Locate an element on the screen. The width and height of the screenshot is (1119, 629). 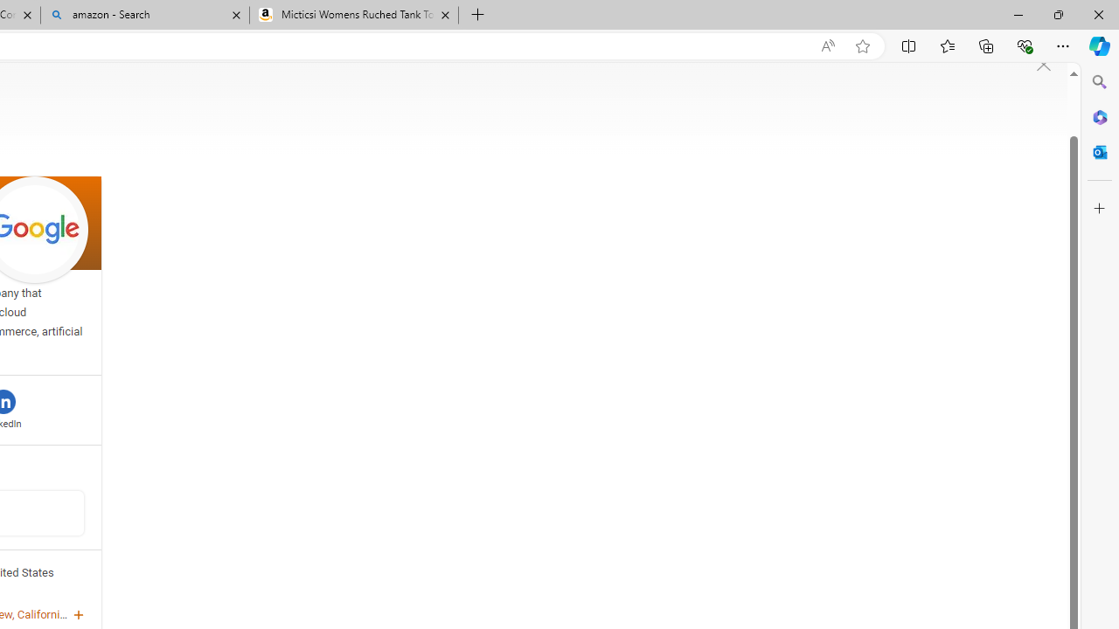
Minimize is located at coordinates (1018, 14).